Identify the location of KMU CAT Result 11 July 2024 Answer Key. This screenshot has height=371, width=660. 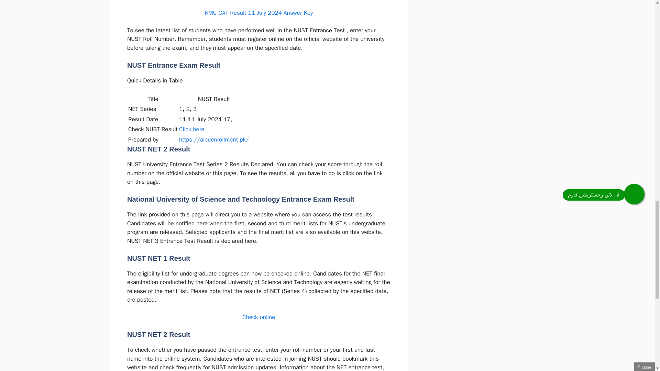
(258, 13).